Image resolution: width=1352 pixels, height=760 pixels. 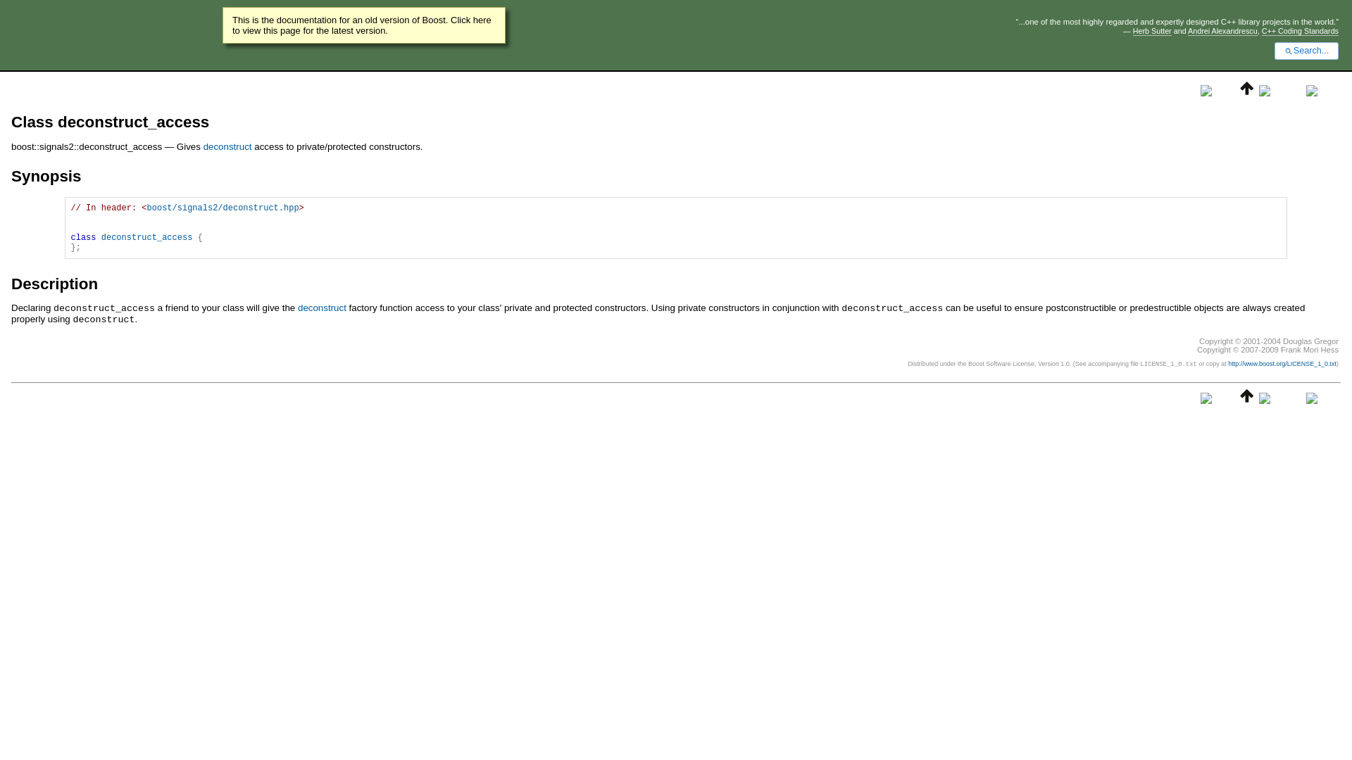 What do you see at coordinates (1152, 31) in the screenshot?
I see `Herb Sutter` at bounding box center [1152, 31].